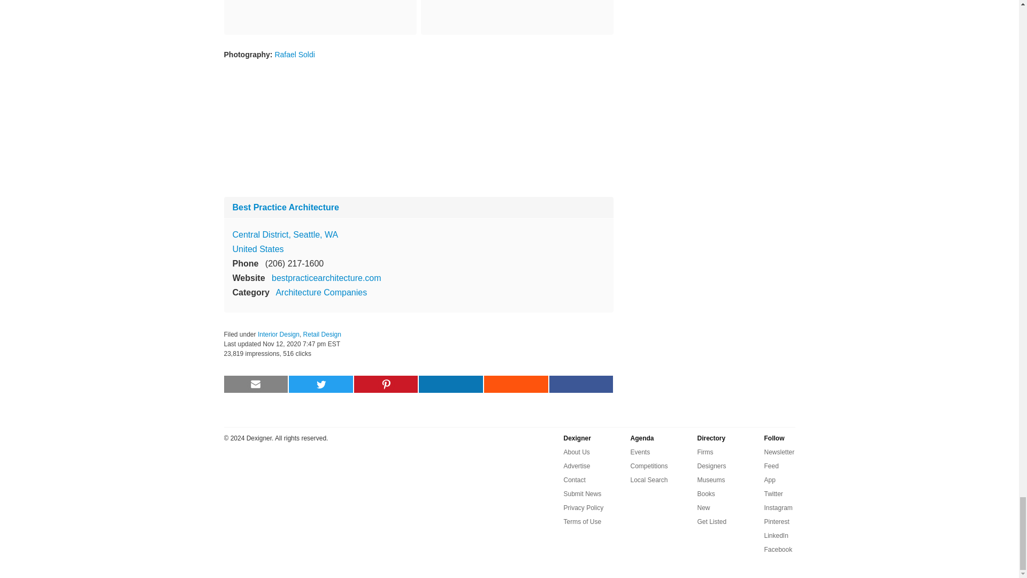  I want to click on View on Map, so click(285, 234).